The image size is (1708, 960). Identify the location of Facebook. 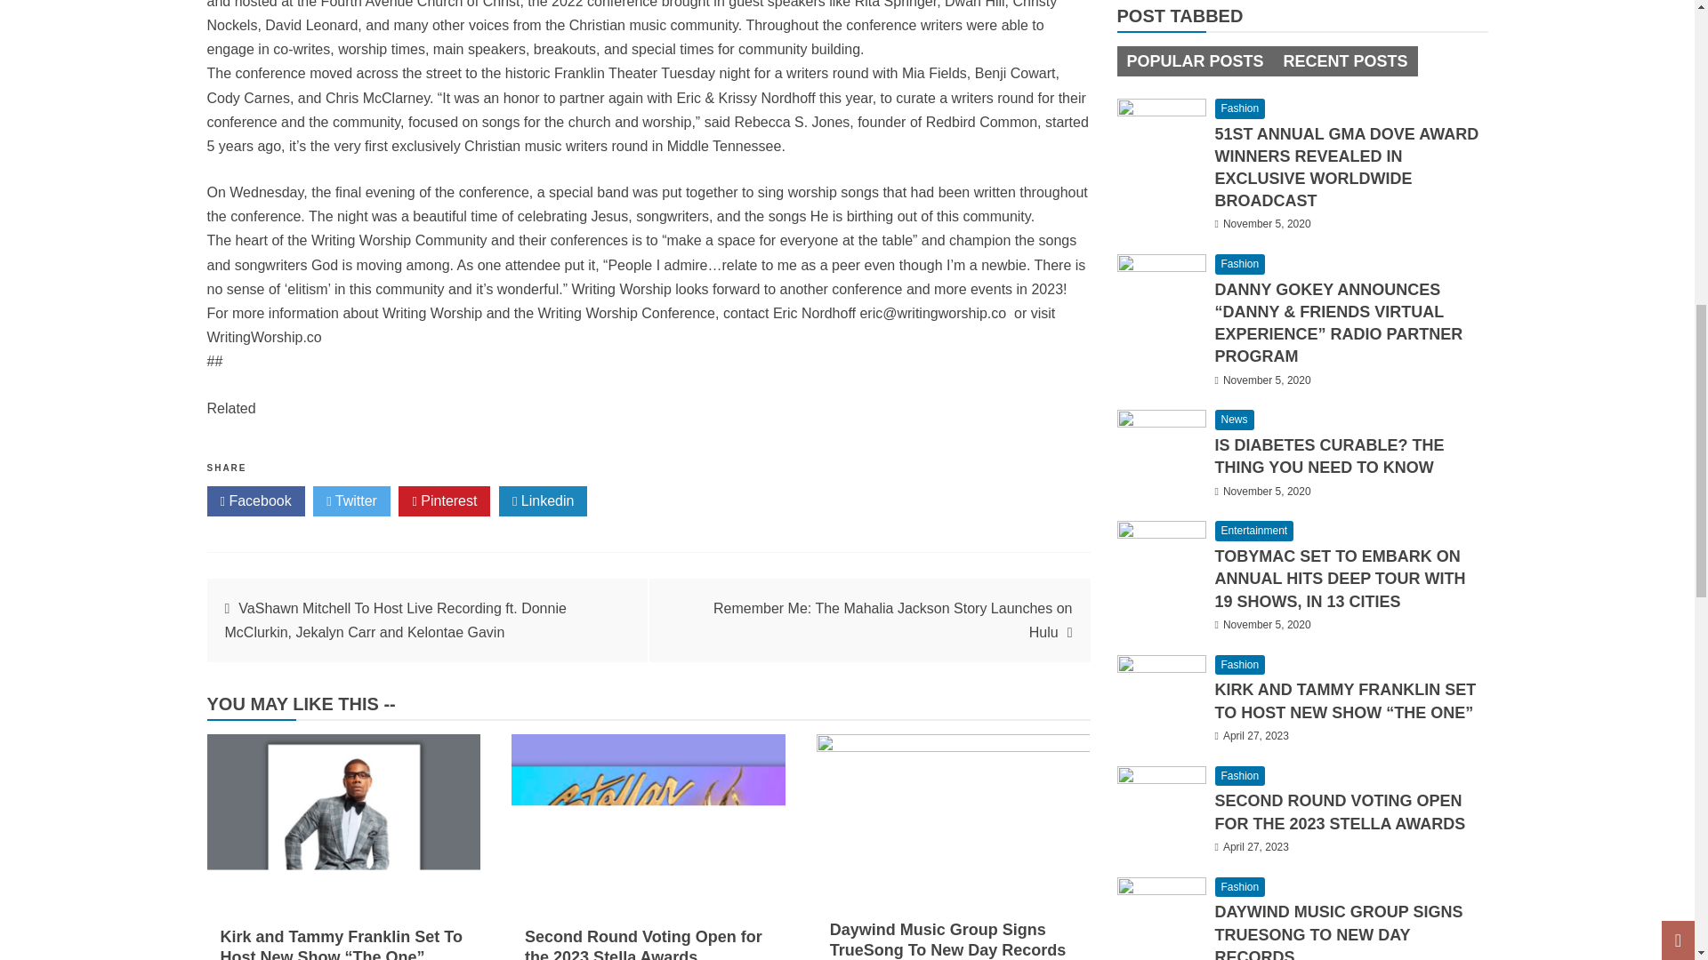
(254, 501).